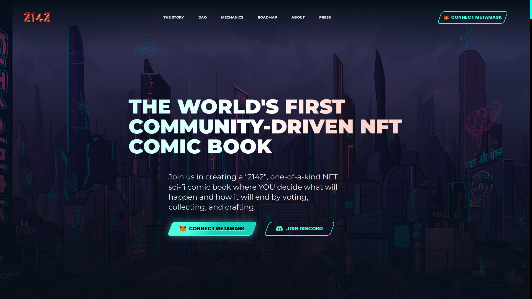 Image resolution: width=532 pixels, height=299 pixels. Describe the element at coordinates (297, 229) in the screenshot. I see `JOIN DISCORD` at that location.